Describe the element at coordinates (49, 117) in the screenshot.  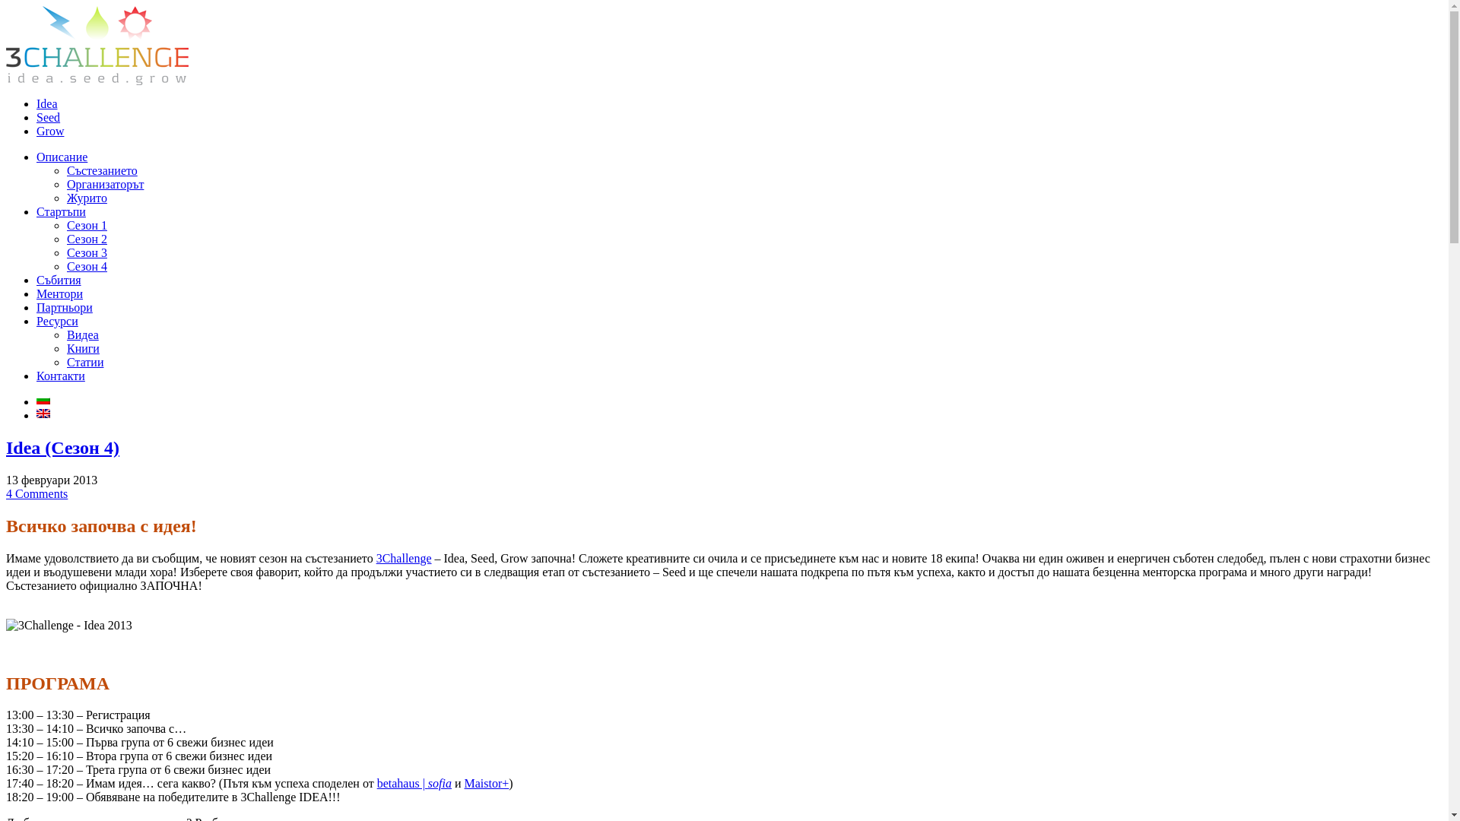
I see `Seed` at that location.